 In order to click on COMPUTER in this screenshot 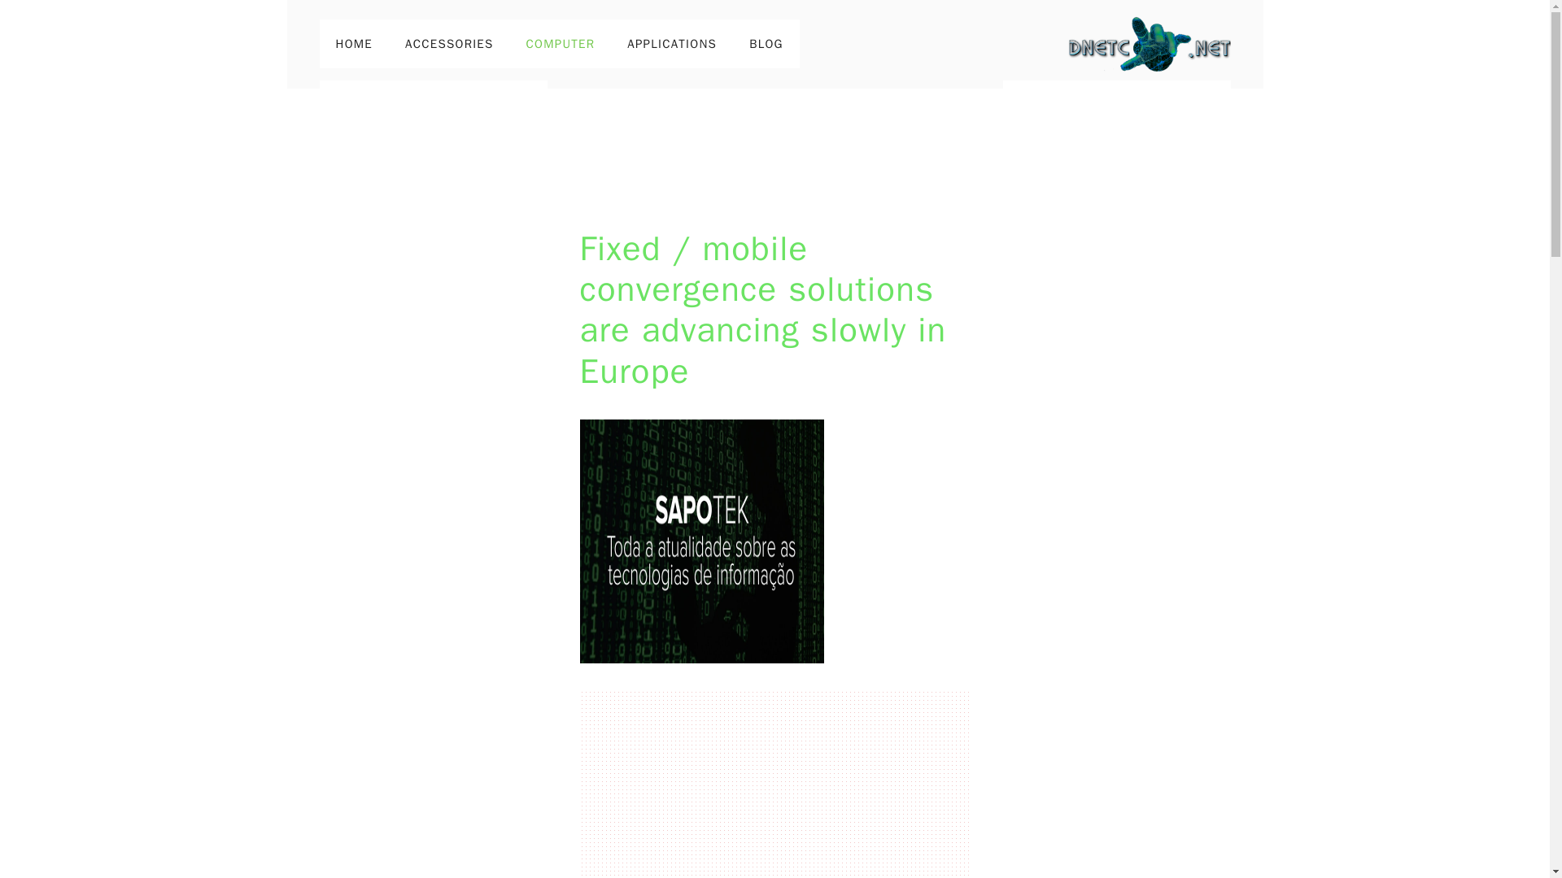, I will do `click(561, 44)`.